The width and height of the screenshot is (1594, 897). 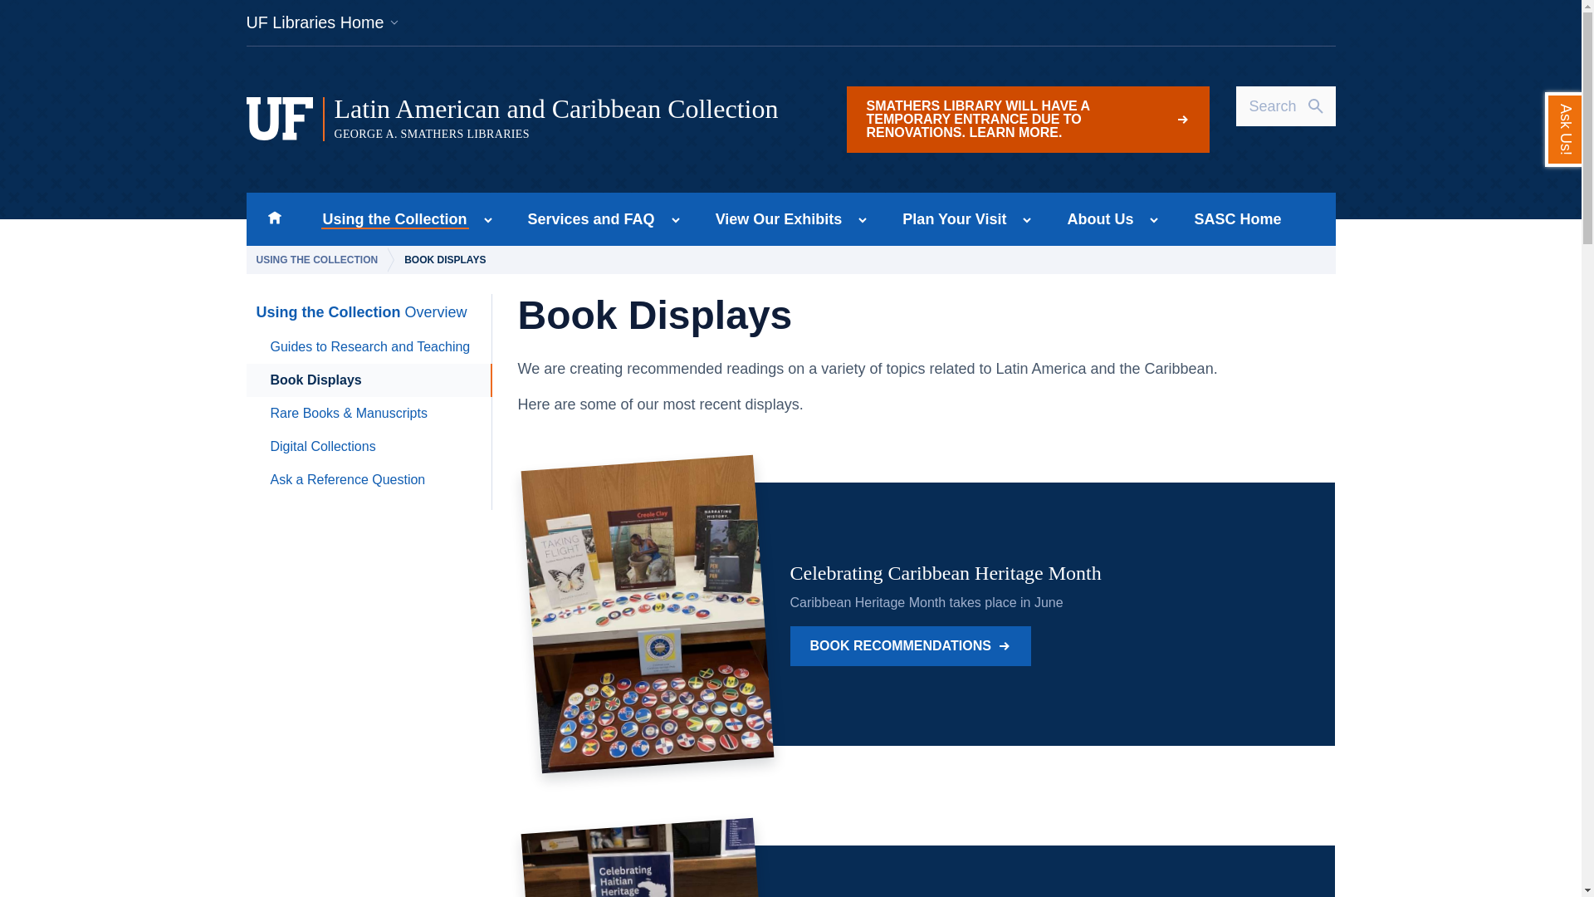 What do you see at coordinates (389, 219) in the screenshot?
I see `Home` at bounding box center [389, 219].